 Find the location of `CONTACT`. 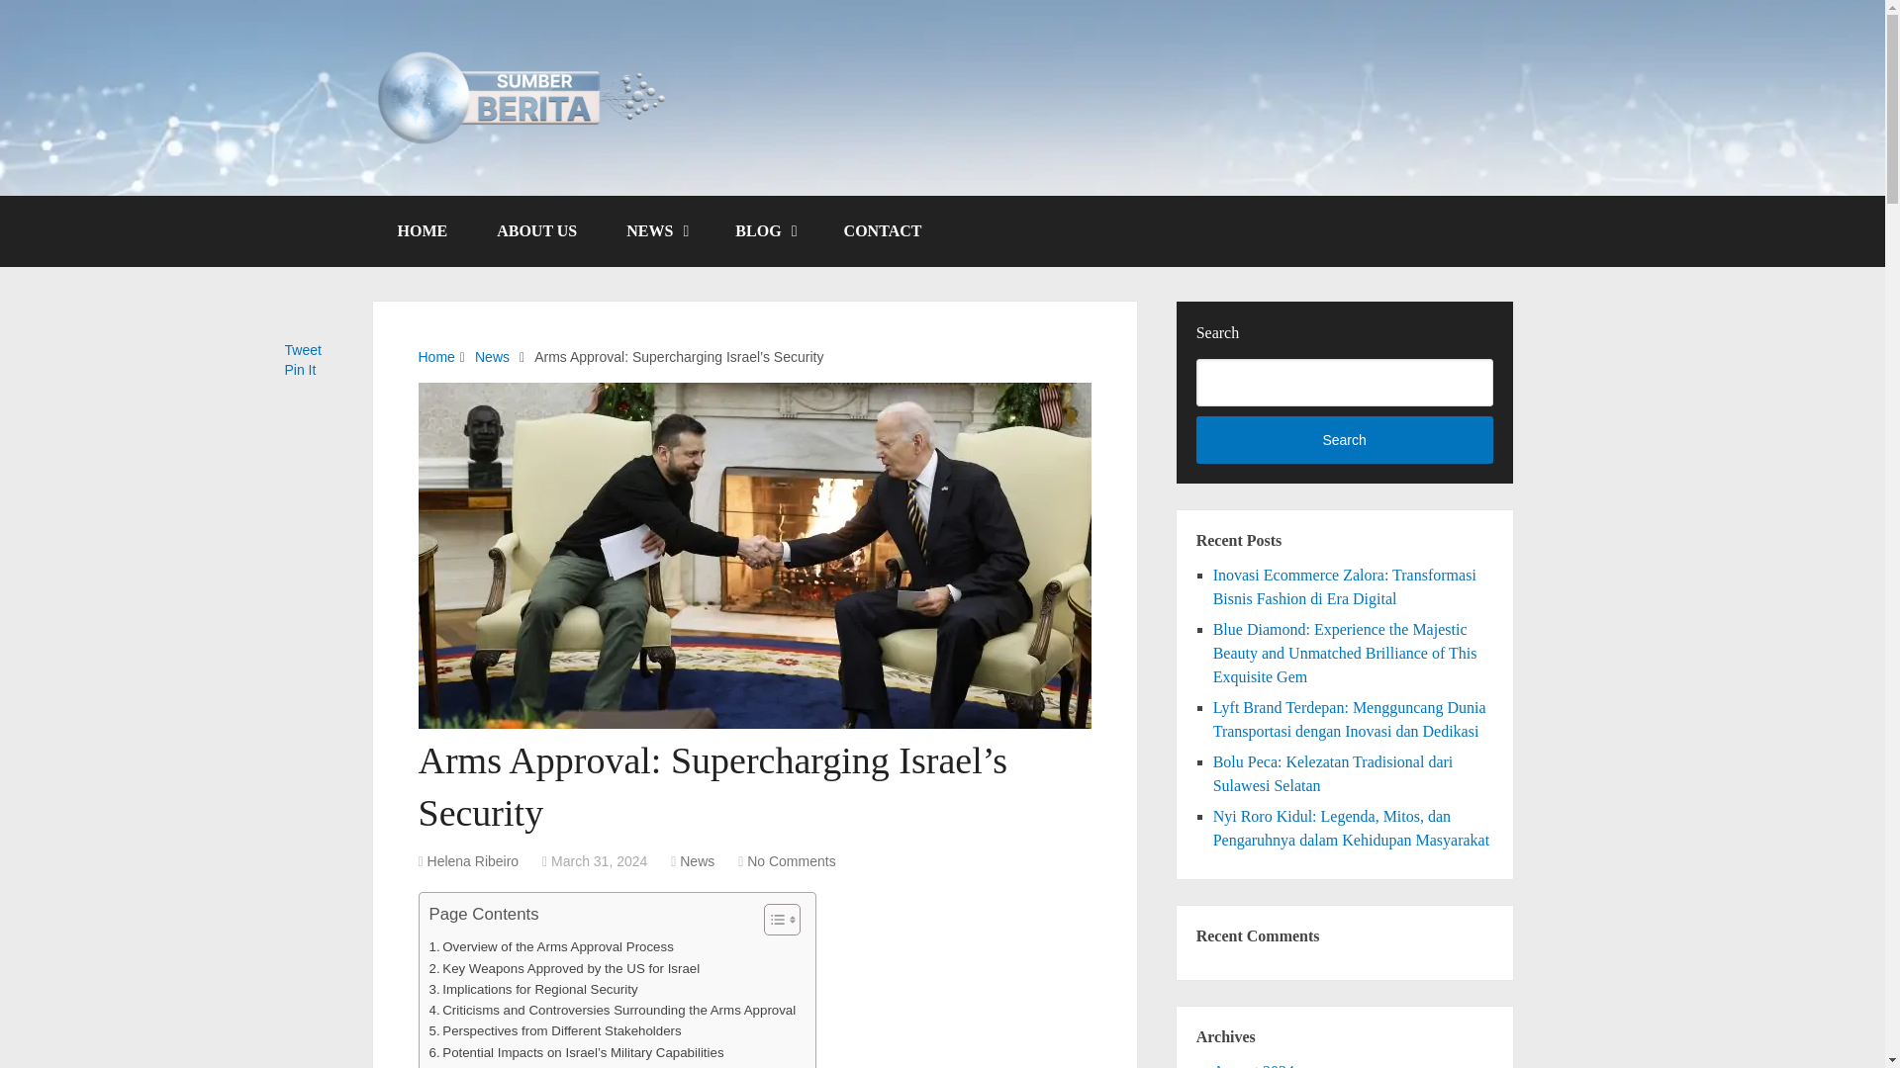

CONTACT is located at coordinates (883, 231).